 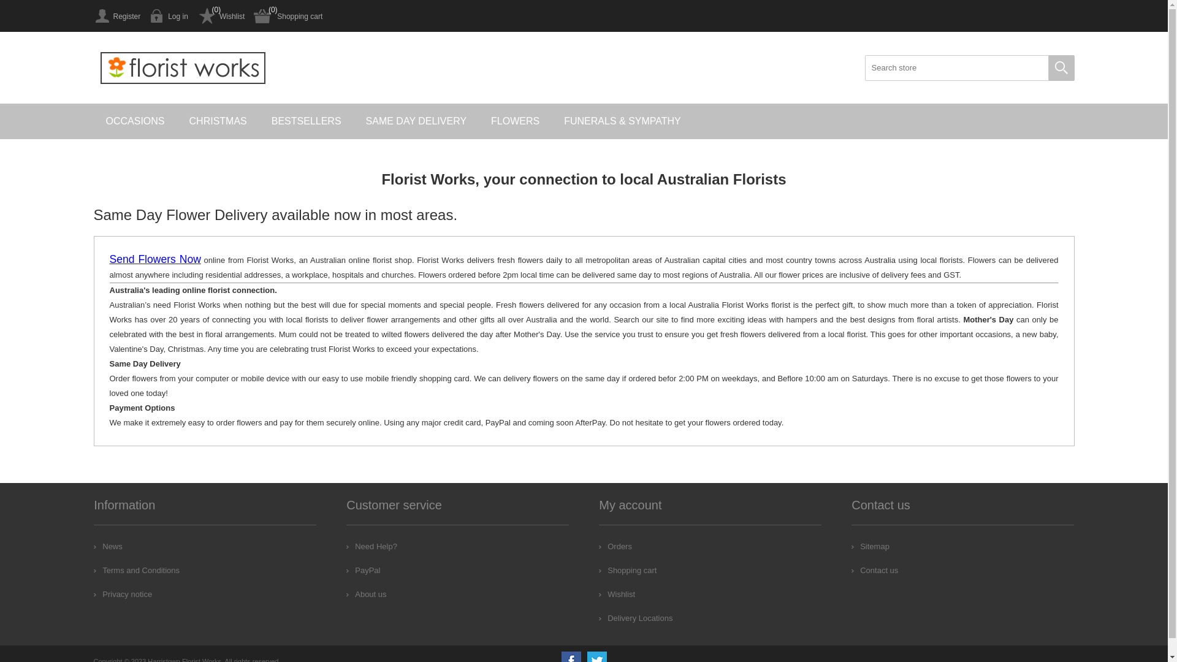 I want to click on Terms and Conditions, so click(x=137, y=570).